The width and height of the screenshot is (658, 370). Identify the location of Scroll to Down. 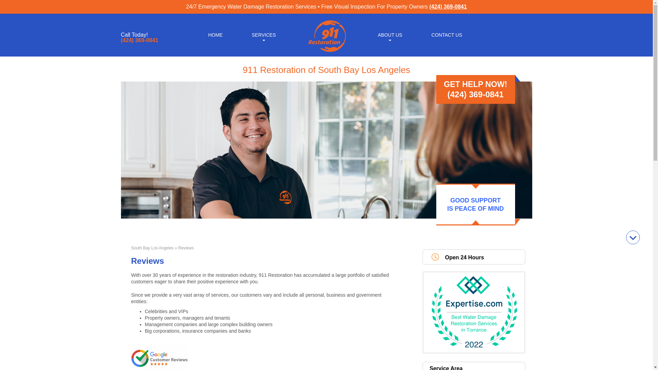
(633, 237).